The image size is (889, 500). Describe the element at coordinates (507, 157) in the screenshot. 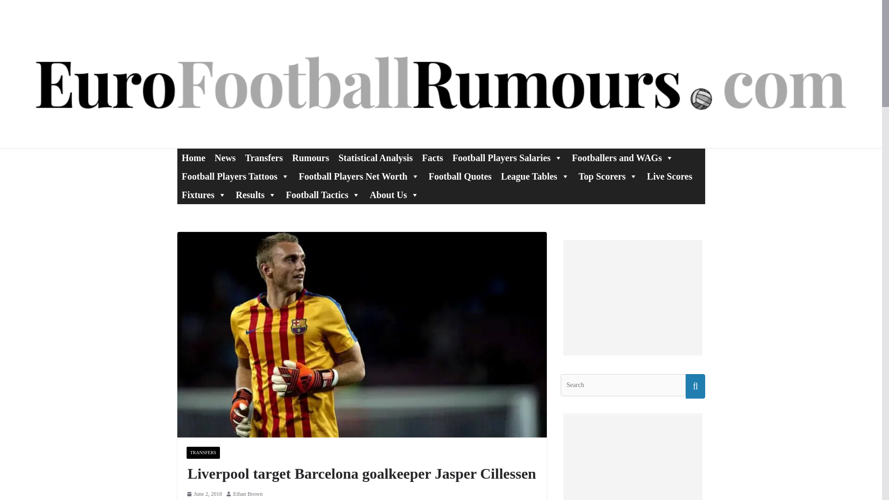

I see `Football Players Salaries` at that location.